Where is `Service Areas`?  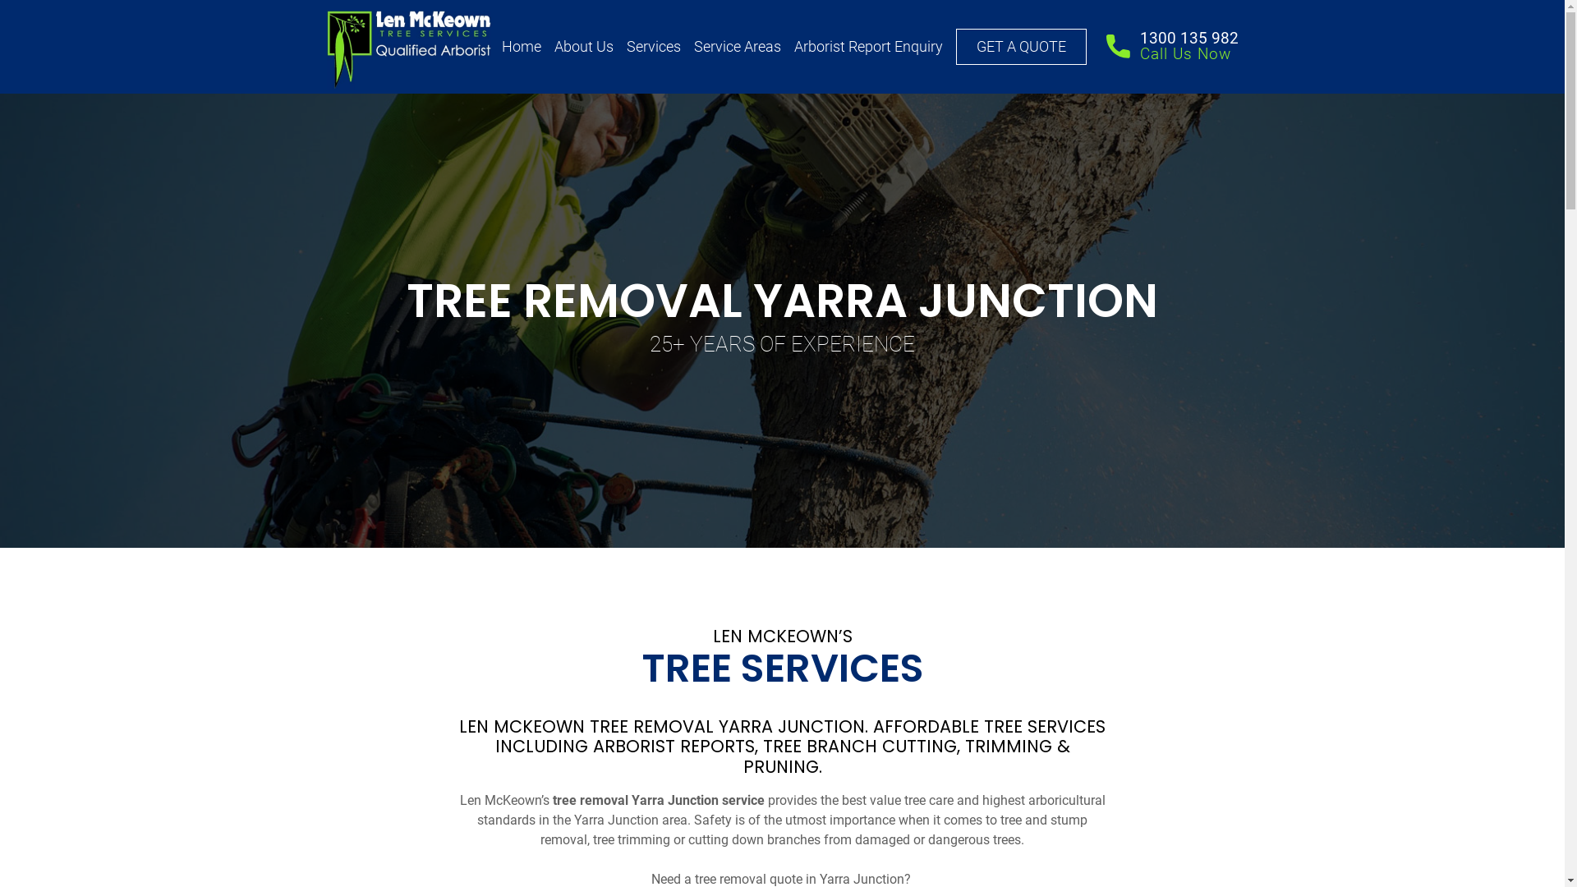
Service Areas is located at coordinates (738, 47).